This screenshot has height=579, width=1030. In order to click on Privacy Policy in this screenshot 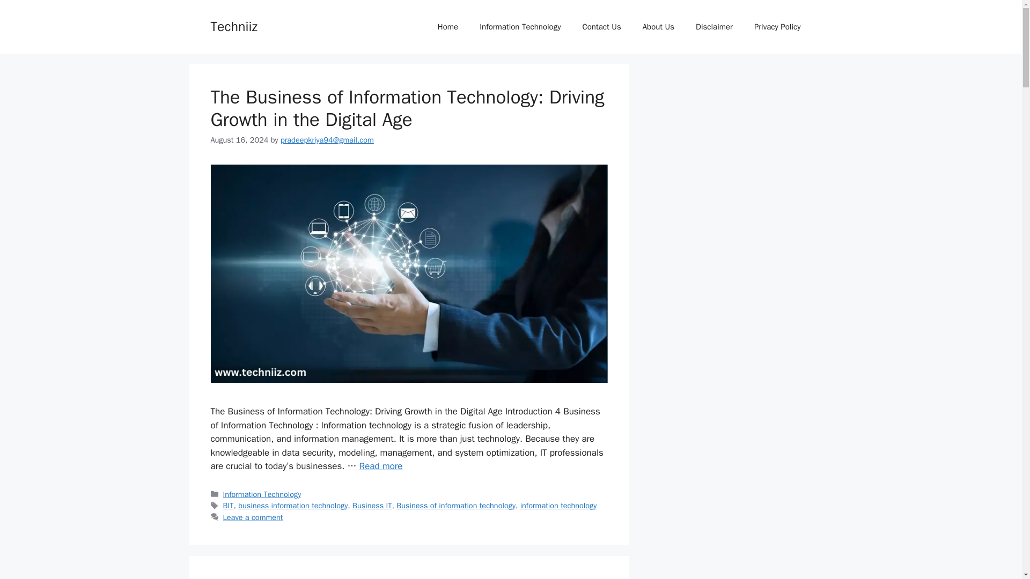, I will do `click(777, 27)`.